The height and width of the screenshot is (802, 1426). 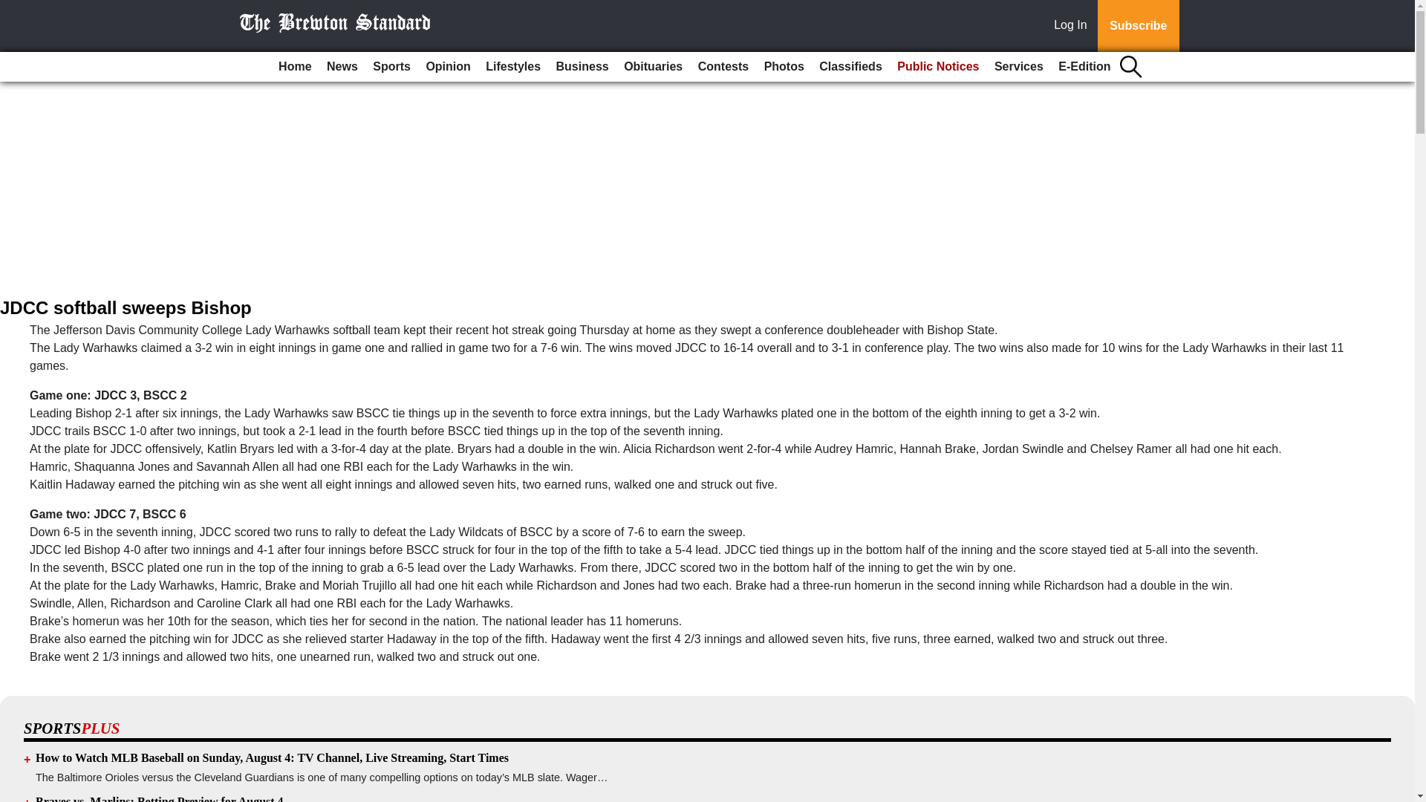 What do you see at coordinates (582, 67) in the screenshot?
I see `Business` at bounding box center [582, 67].